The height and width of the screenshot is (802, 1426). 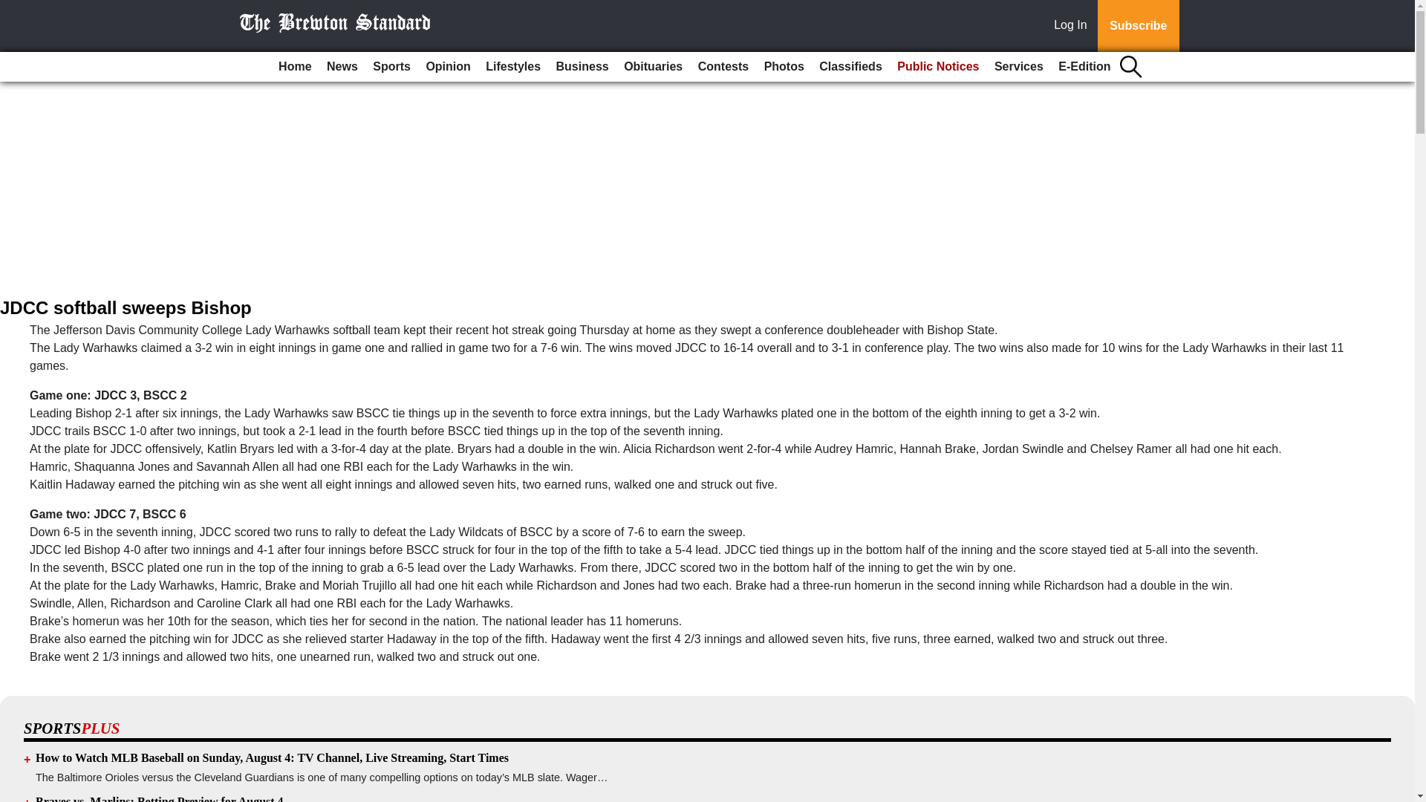 What do you see at coordinates (582, 67) in the screenshot?
I see `Business` at bounding box center [582, 67].